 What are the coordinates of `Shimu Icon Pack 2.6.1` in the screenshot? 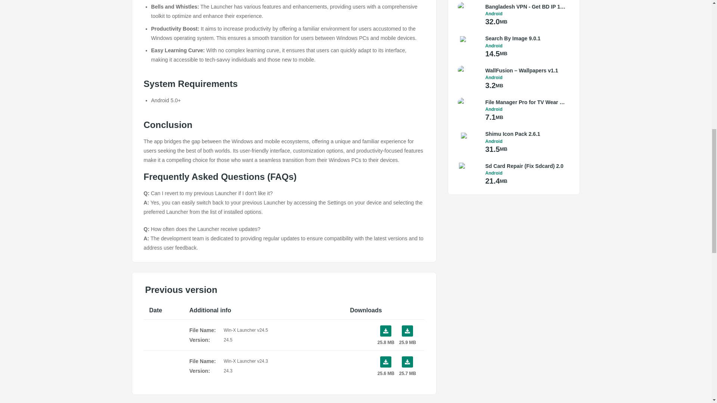 It's located at (526, 134).